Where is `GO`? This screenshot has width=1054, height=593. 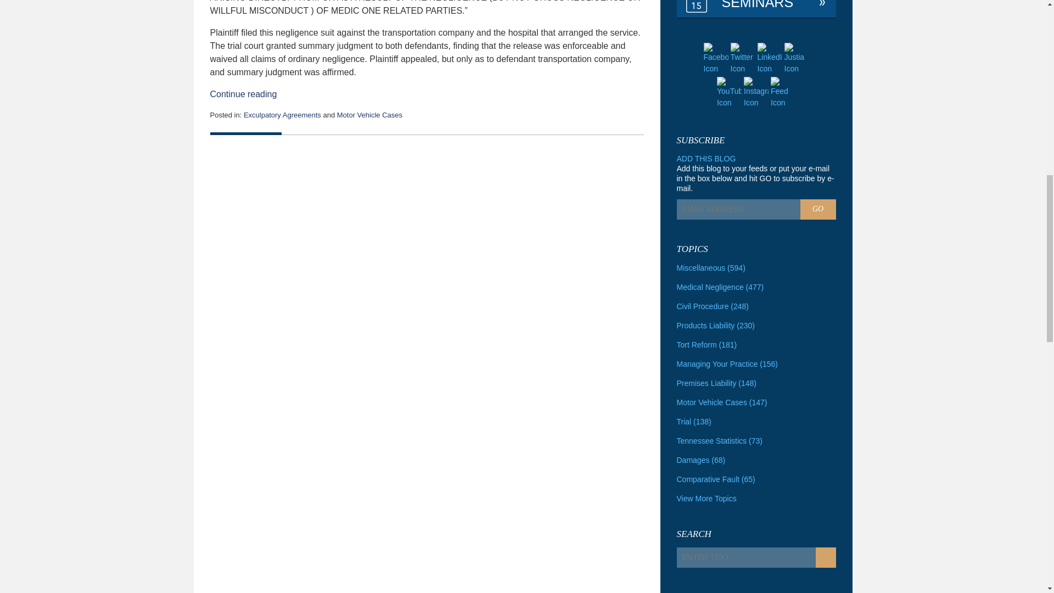
GO is located at coordinates (818, 209).